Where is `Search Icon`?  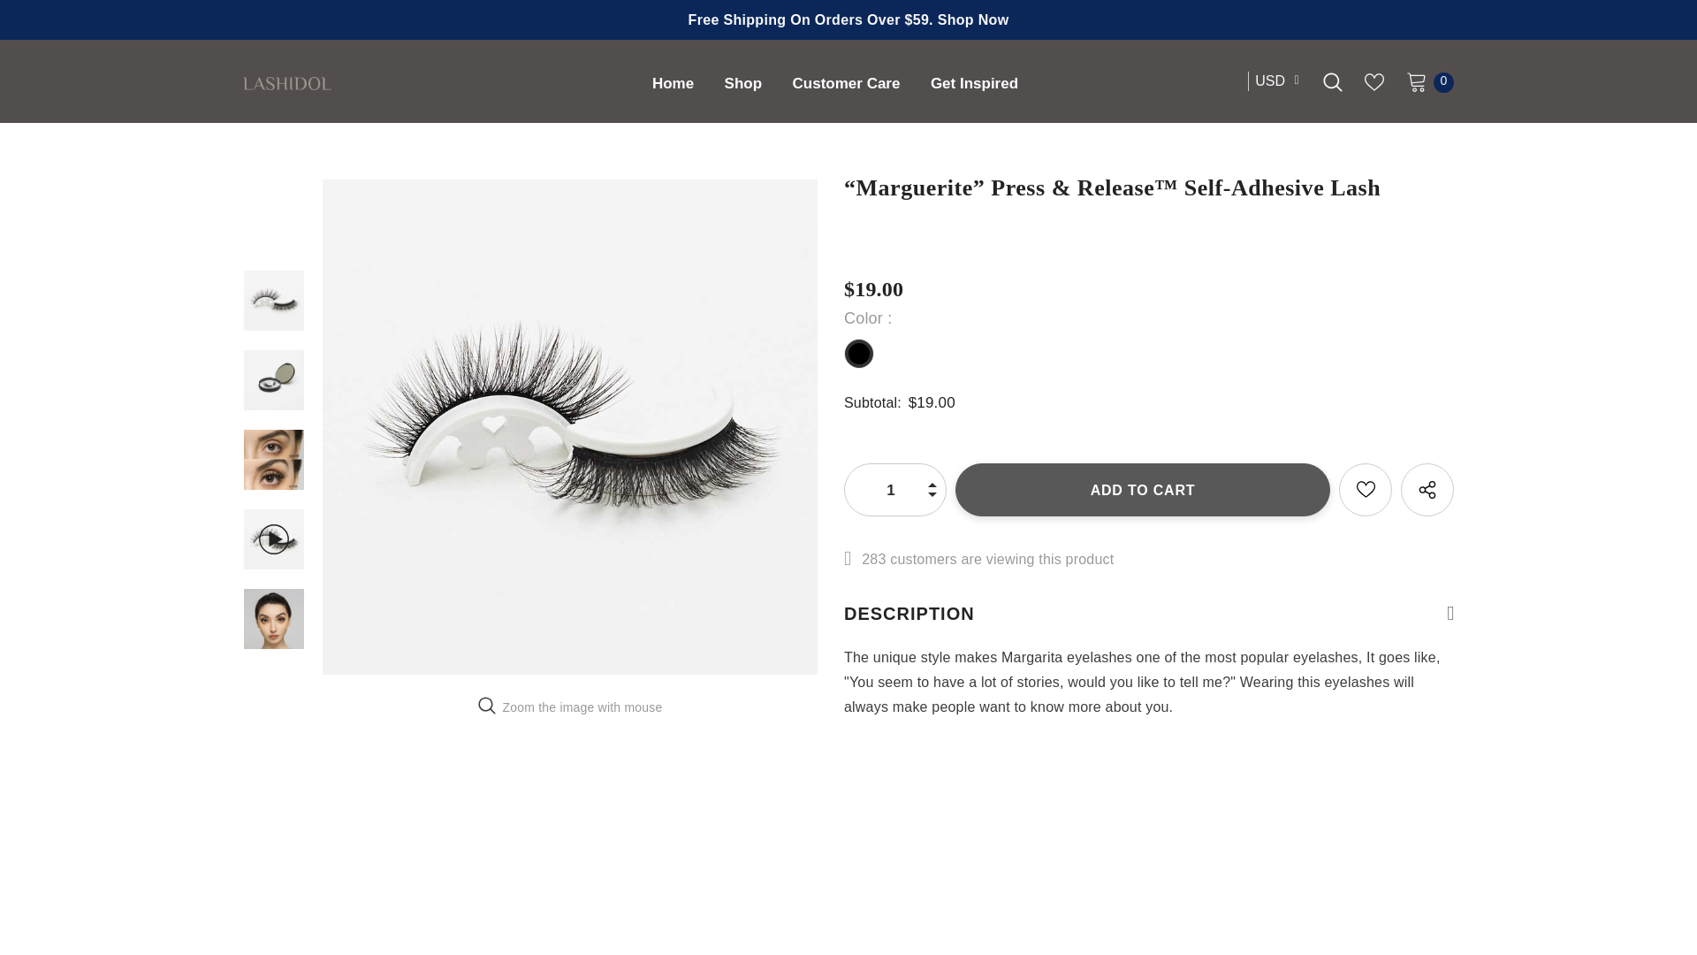 Search Icon is located at coordinates (1333, 81).